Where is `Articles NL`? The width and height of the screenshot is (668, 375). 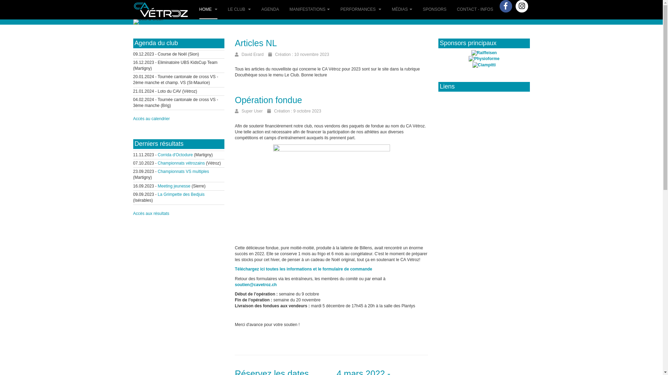 Articles NL is located at coordinates (256, 43).